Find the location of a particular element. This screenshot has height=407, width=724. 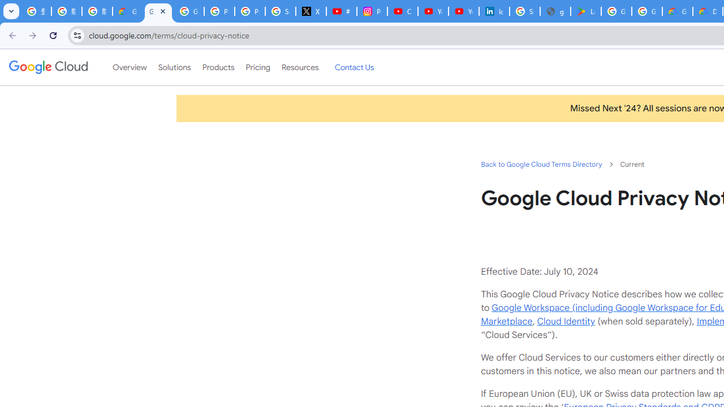

Google Cloud Privacy Notice is located at coordinates (128, 11).